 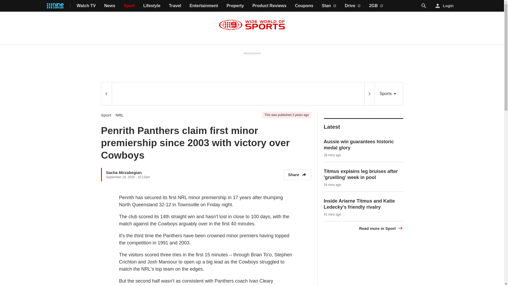 What do you see at coordinates (297, 175) in the screenshot?
I see `Share` at bounding box center [297, 175].